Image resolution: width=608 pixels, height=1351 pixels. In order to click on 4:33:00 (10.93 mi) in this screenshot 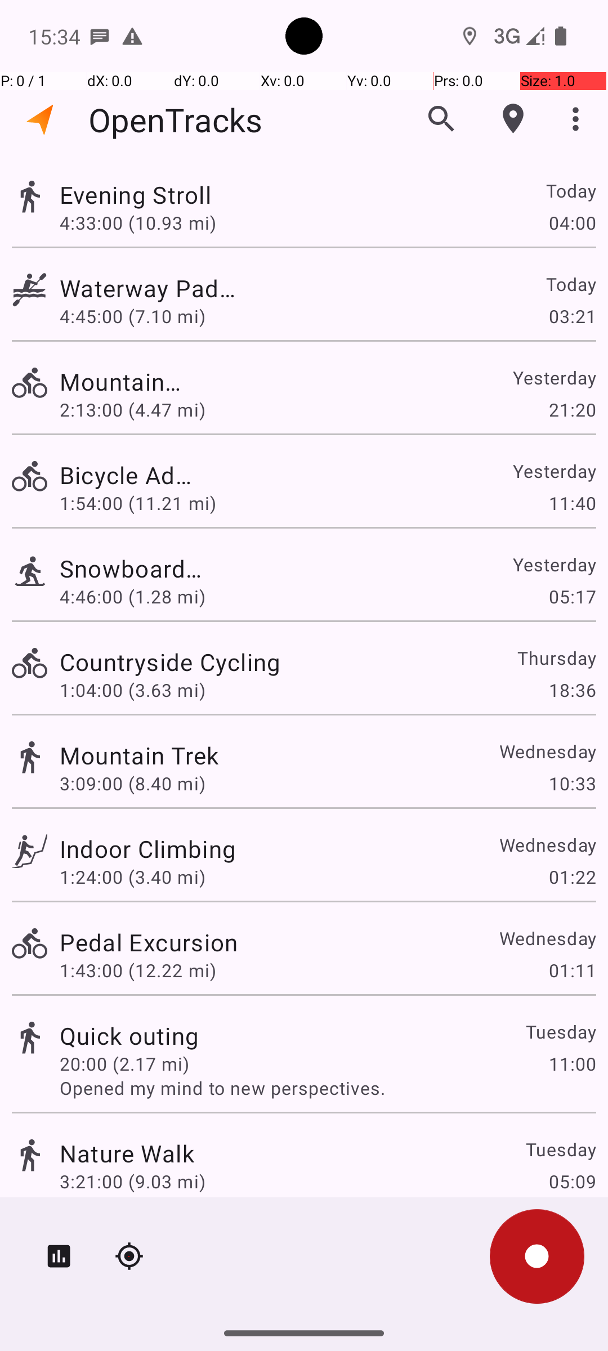, I will do `click(137, 222)`.